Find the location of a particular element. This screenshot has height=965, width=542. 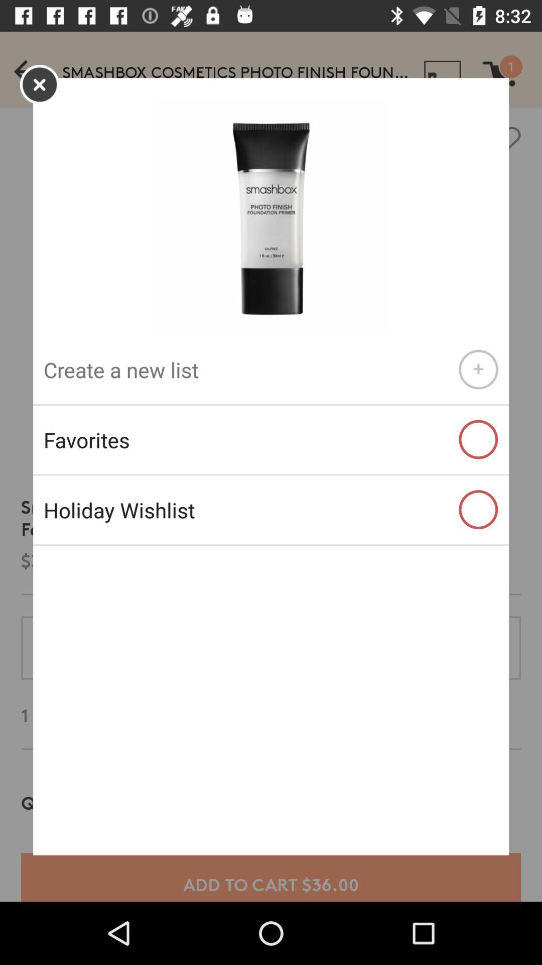

icon right to the text create a new list is located at coordinates (478, 370).